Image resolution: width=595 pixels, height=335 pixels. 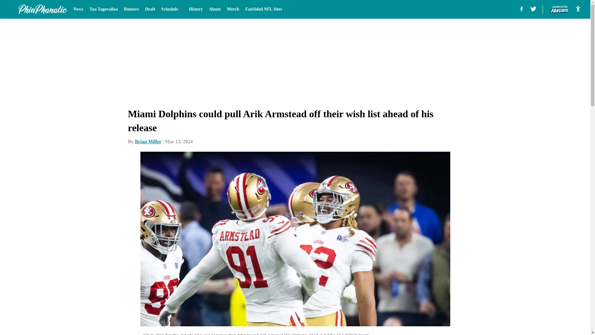 I want to click on History, so click(x=196, y=9).